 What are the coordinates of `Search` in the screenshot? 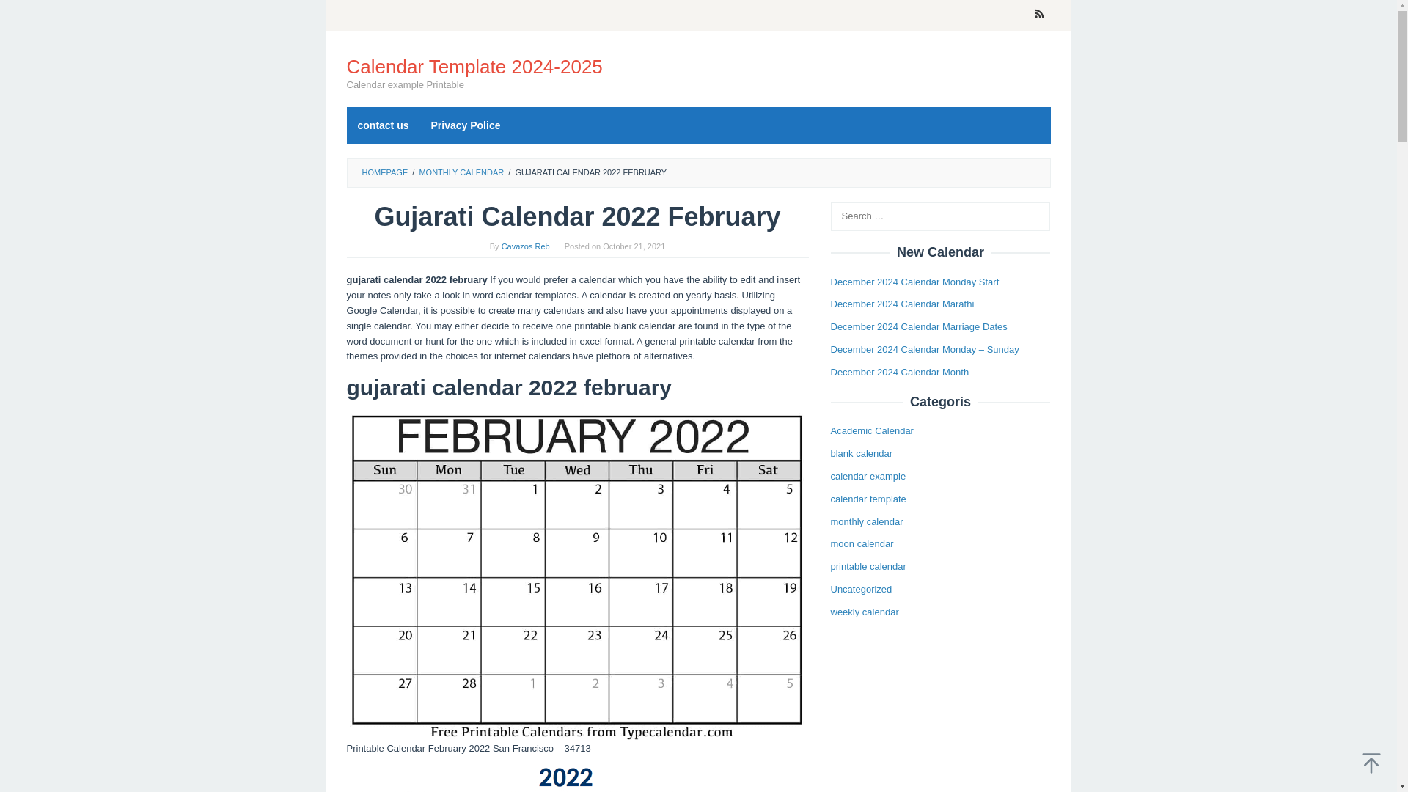 It's located at (26, 14).